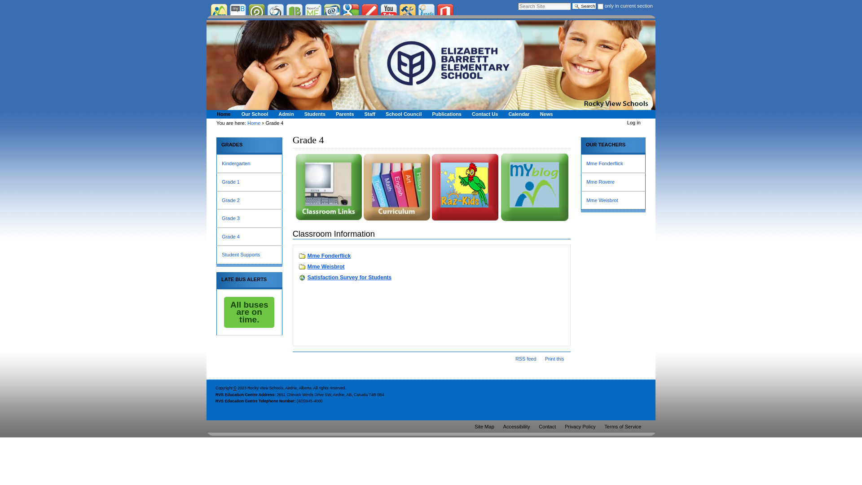 This screenshot has height=485, width=862. I want to click on Mme Fonderflick, so click(613, 163).